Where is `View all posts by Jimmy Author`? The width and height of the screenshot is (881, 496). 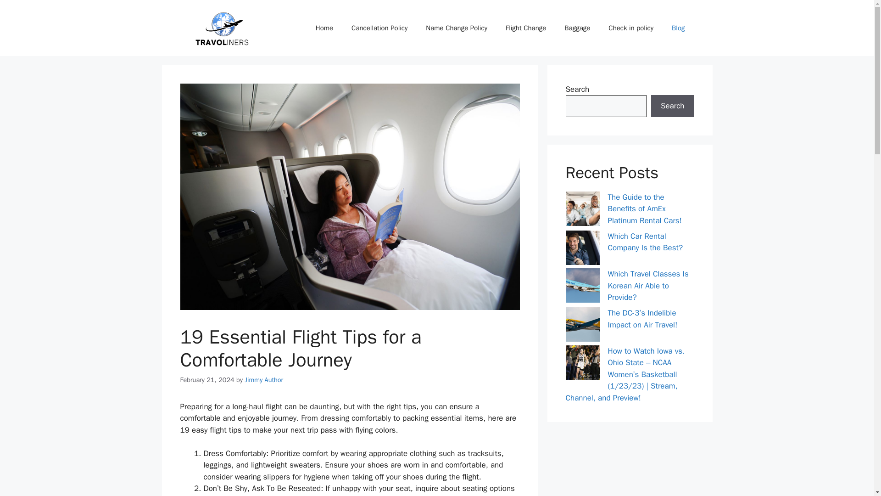 View all posts by Jimmy Author is located at coordinates (263, 379).